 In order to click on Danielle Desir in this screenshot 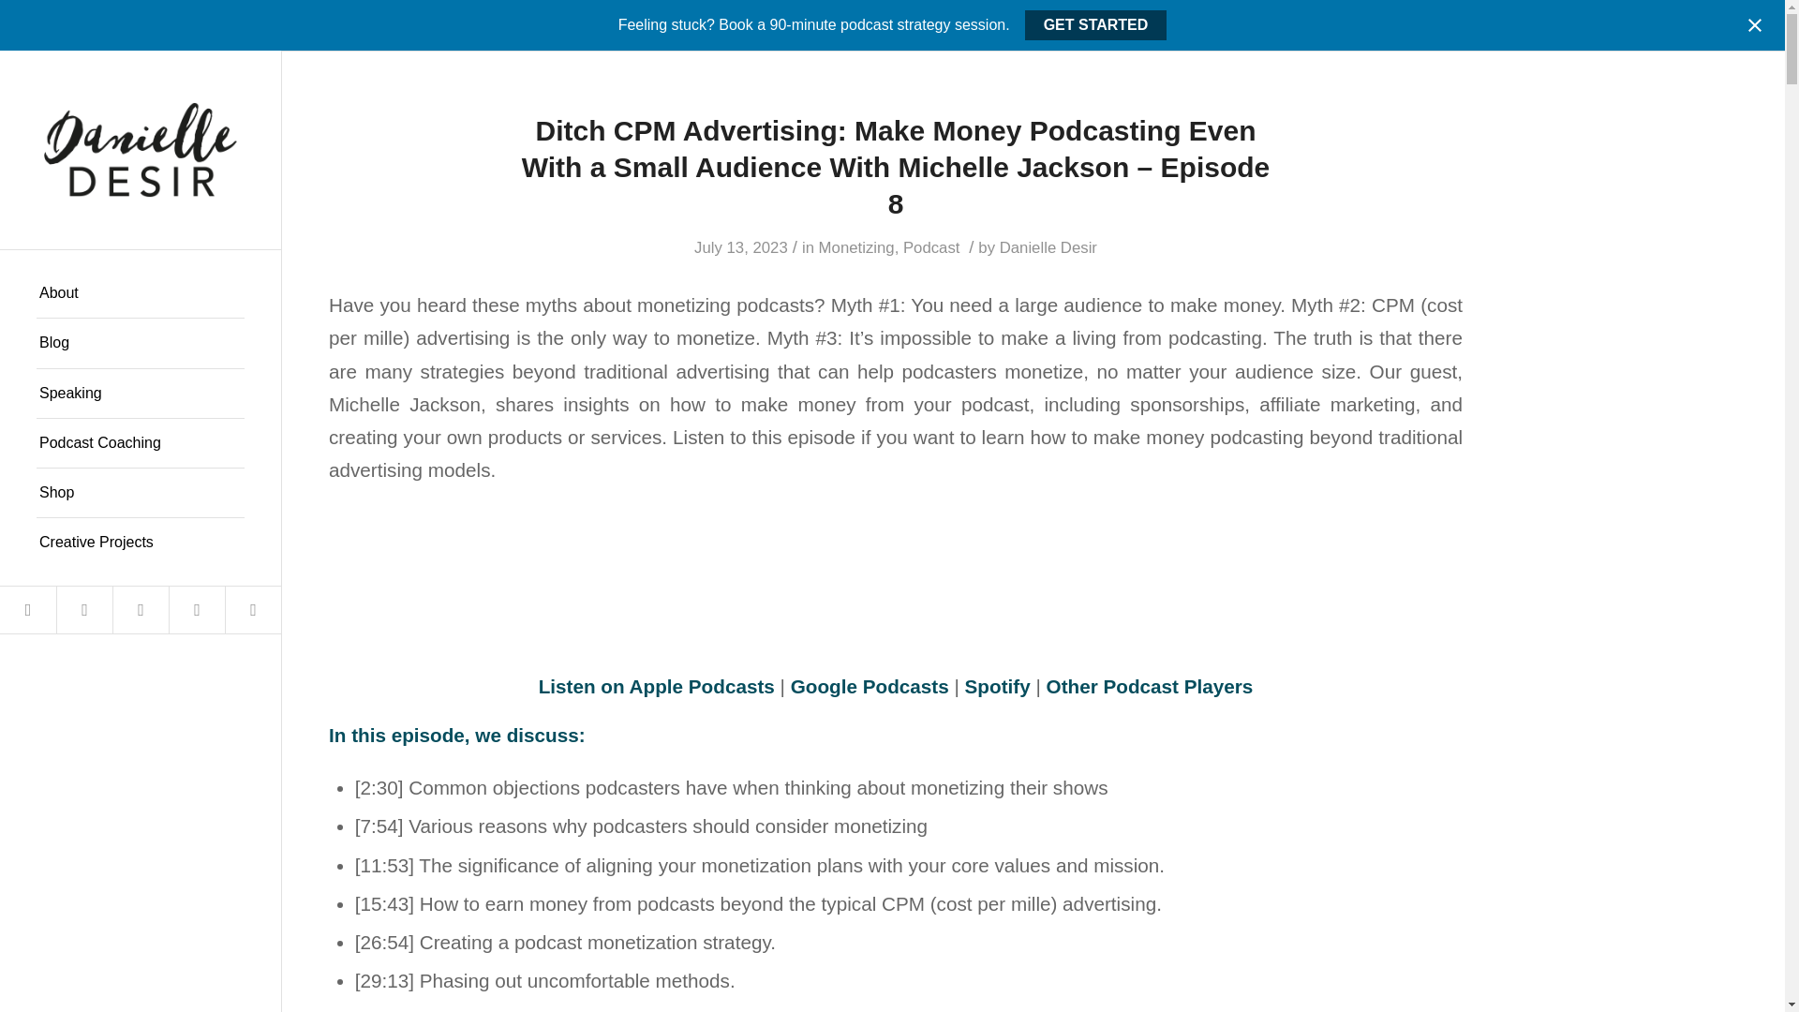, I will do `click(1048, 247)`.